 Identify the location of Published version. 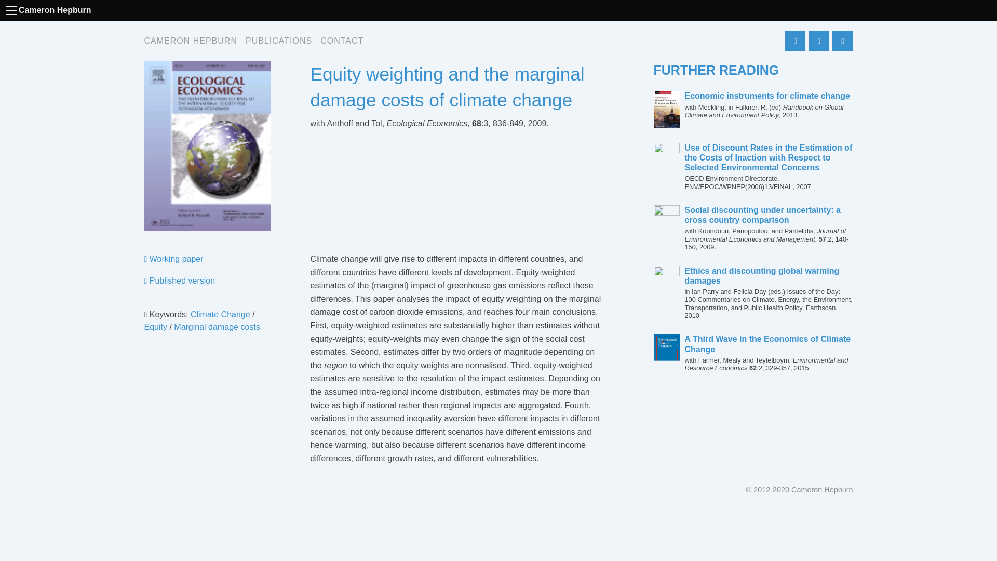
(180, 280).